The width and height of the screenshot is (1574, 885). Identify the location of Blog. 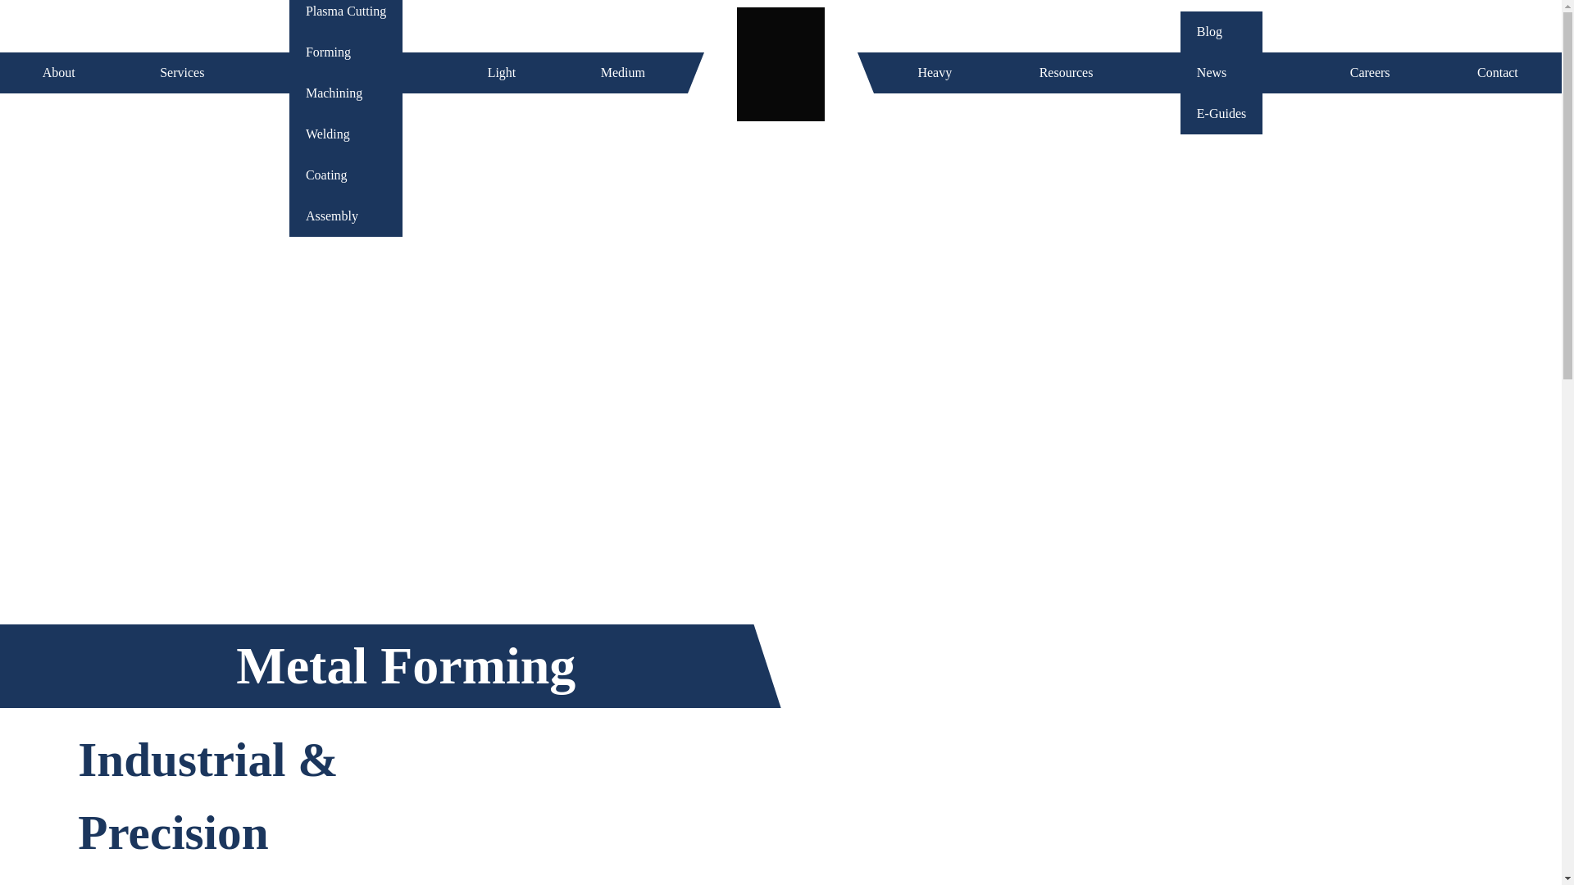
(1221, 31).